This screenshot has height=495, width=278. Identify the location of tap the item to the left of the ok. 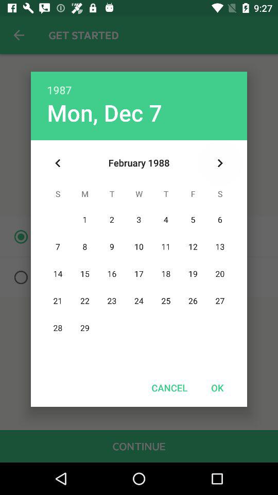
(169, 388).